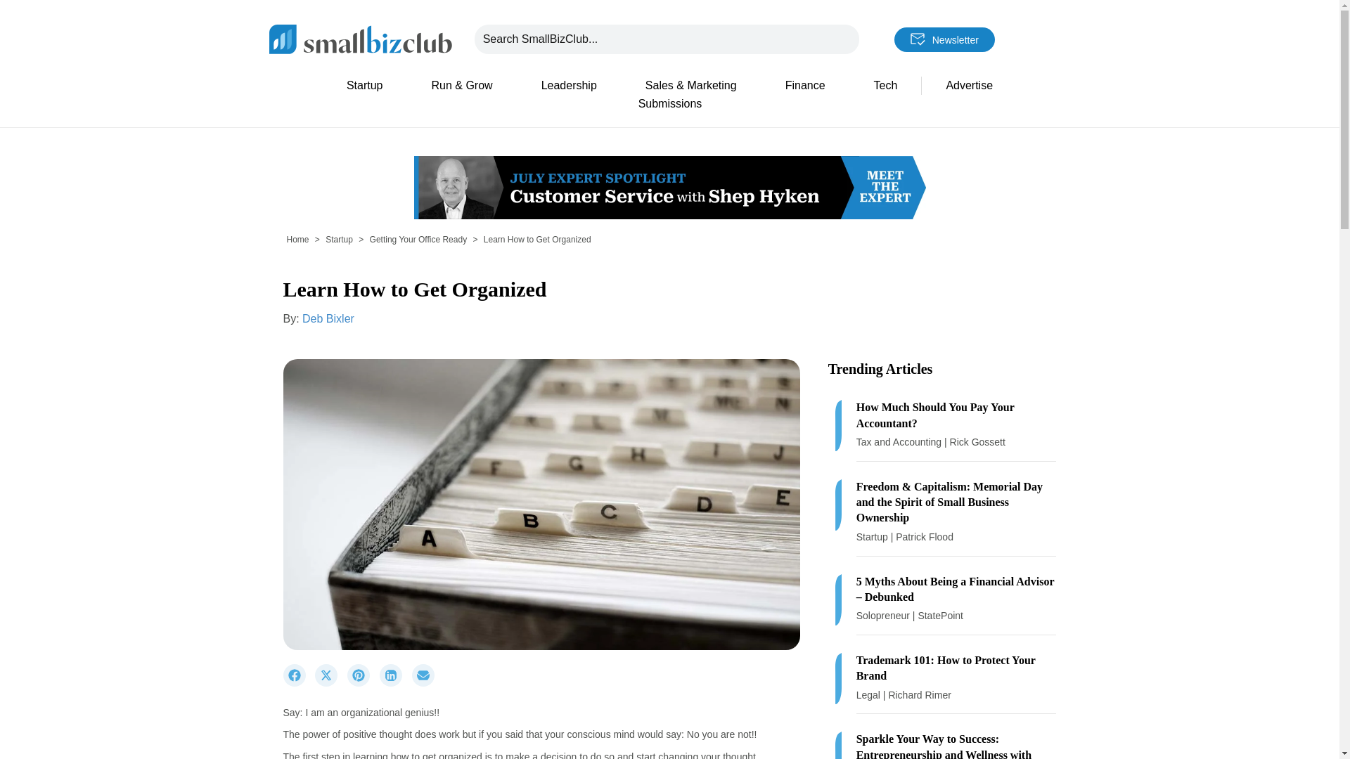  Describe the element at coordinates (426, 683) in the screenshot. I see `Share on Email` at that location.